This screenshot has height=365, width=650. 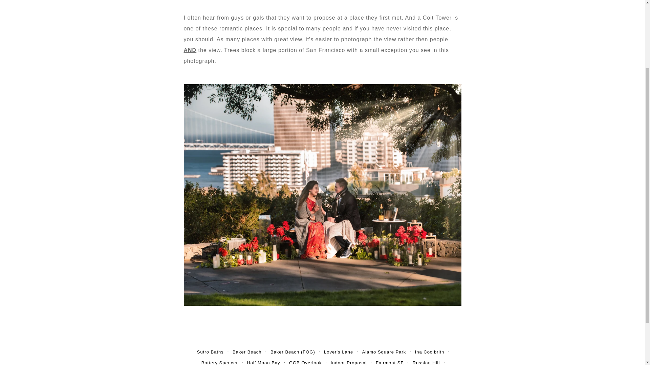 I want to click on Baker Beach Proposal Photography, so click(x=247, y=351).